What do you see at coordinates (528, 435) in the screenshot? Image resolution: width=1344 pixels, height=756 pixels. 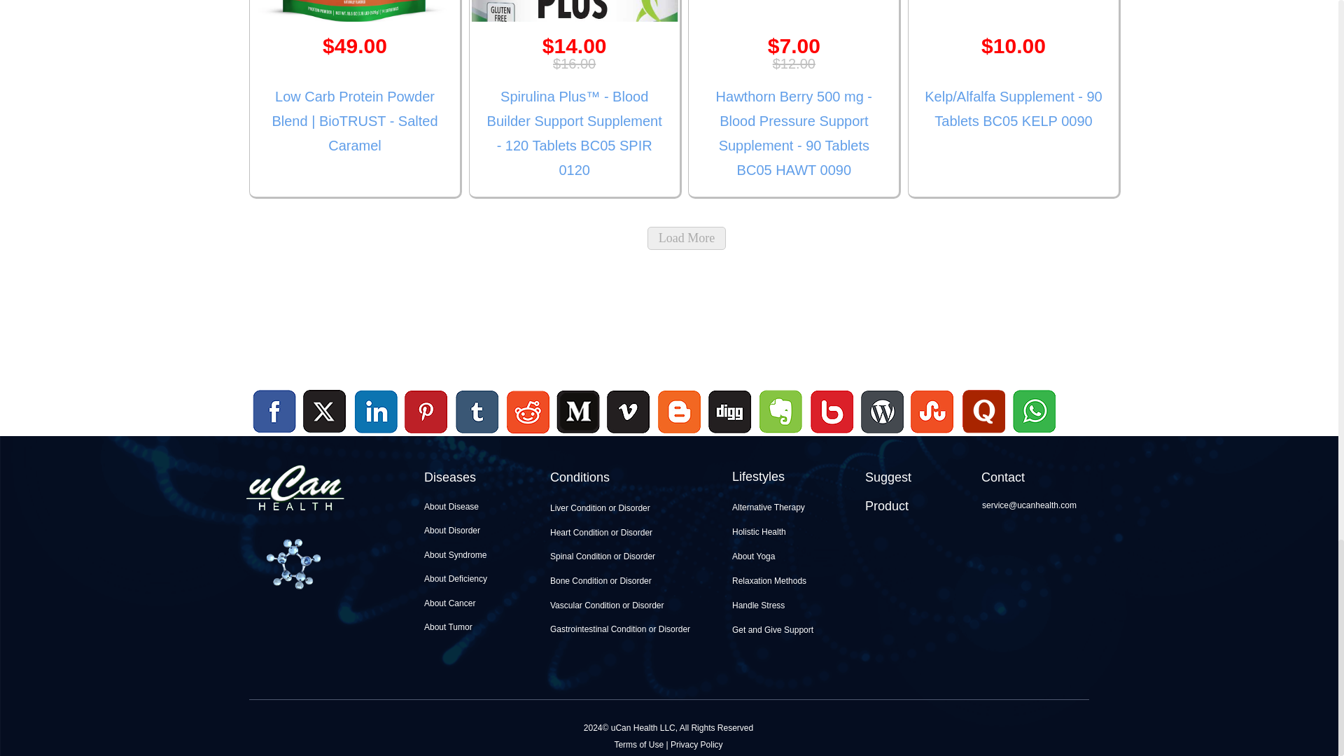 I see `Reddit` at bounding box center [528, 435].